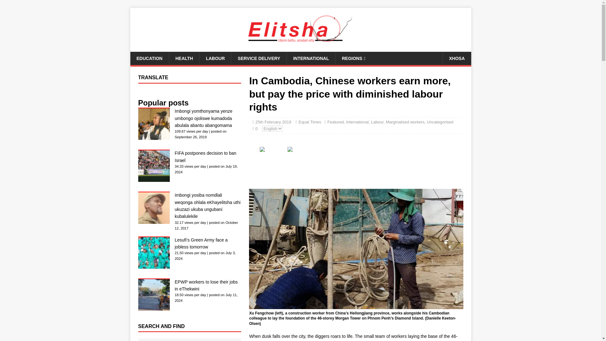 The width and height of the screenshot is (606, 341). I want to click on EDUCATION, so click(149, 58).